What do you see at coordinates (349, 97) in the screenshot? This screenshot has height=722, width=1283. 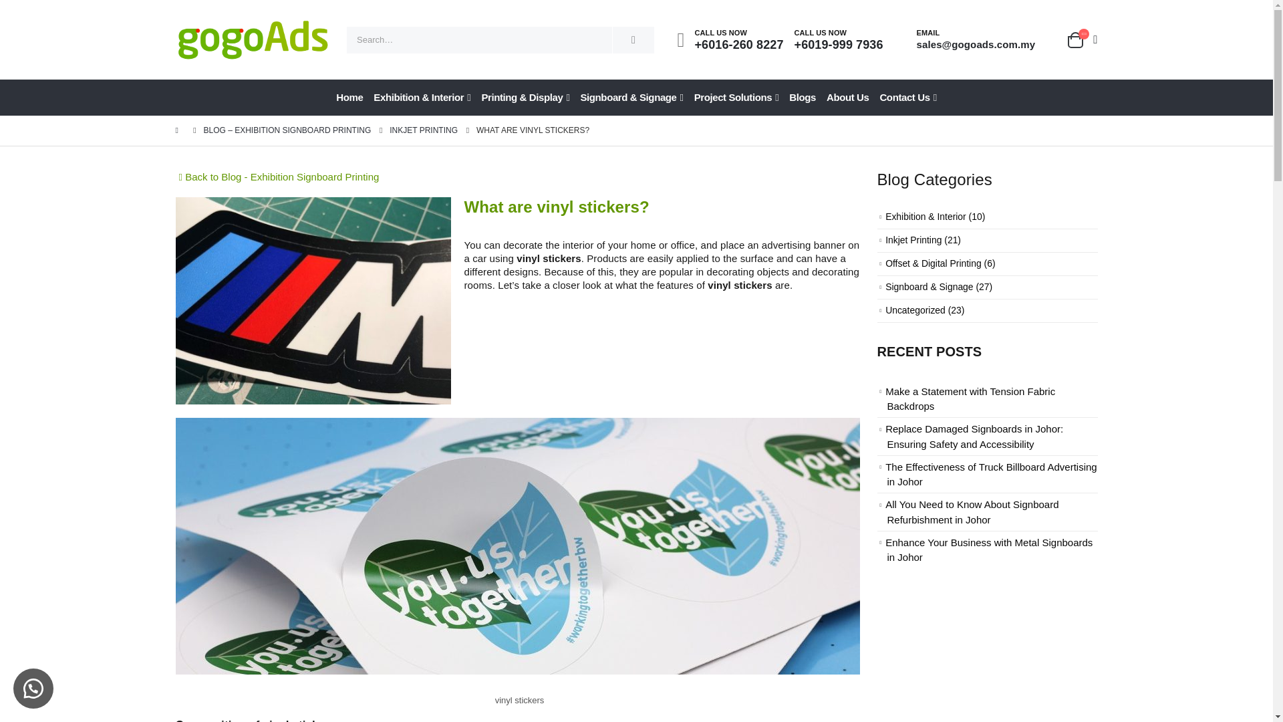 I see `Home` at bounding box center [349, 97].